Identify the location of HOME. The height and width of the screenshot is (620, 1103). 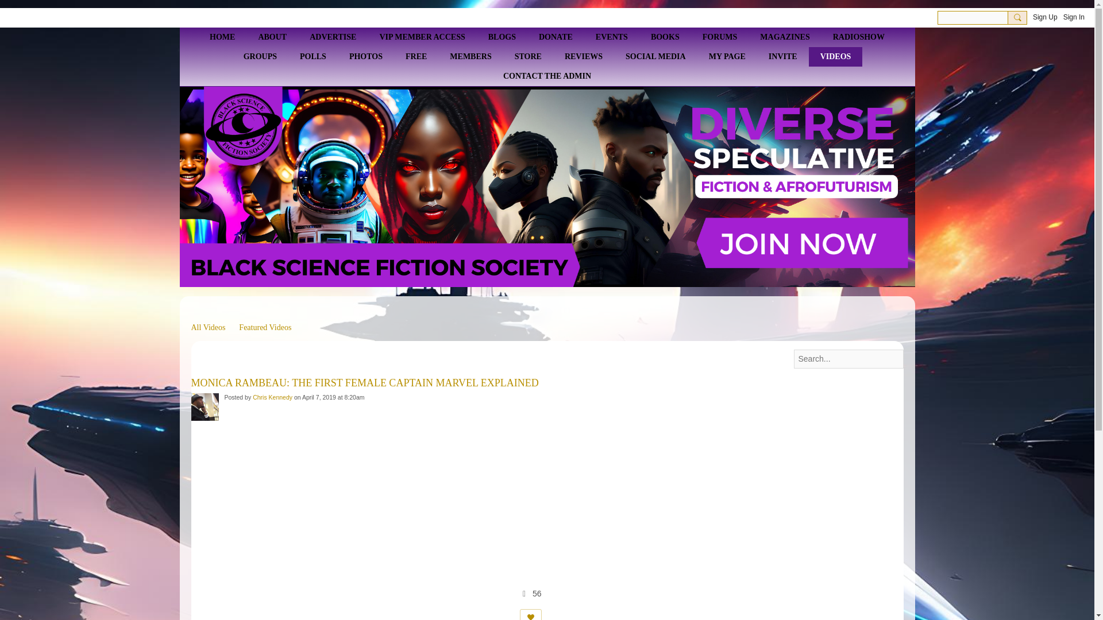
(222, 37).